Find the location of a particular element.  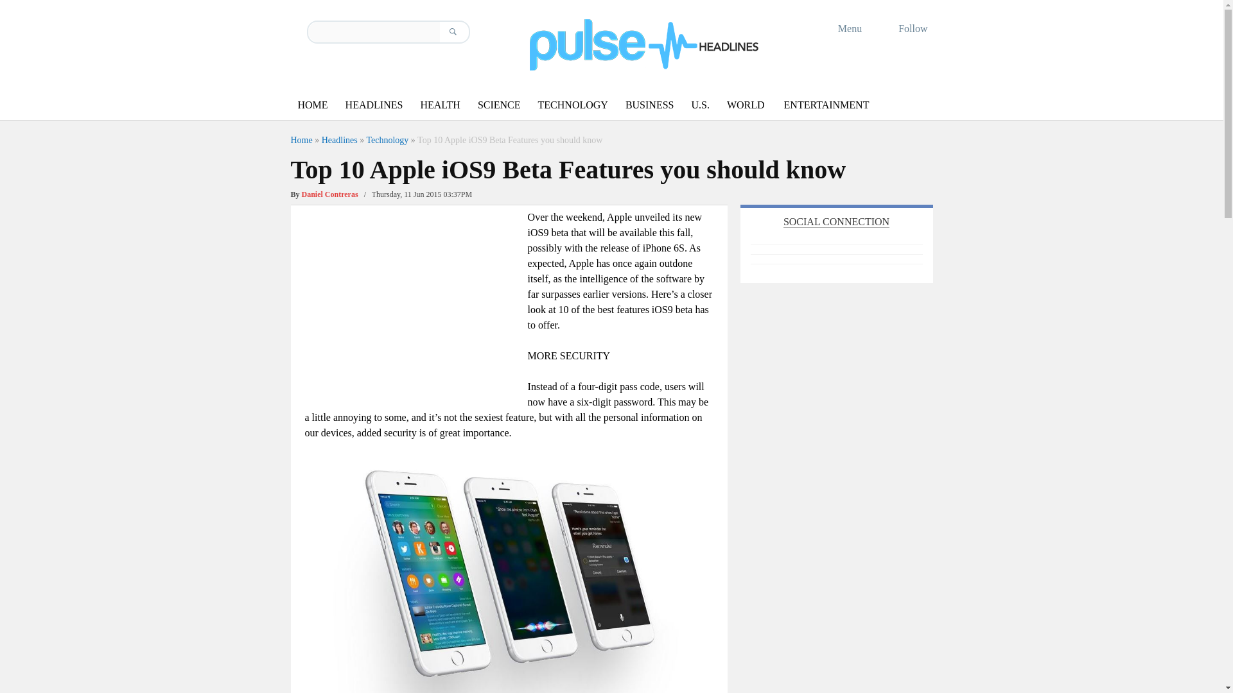

U.S. is located at coordinates (699, 105).